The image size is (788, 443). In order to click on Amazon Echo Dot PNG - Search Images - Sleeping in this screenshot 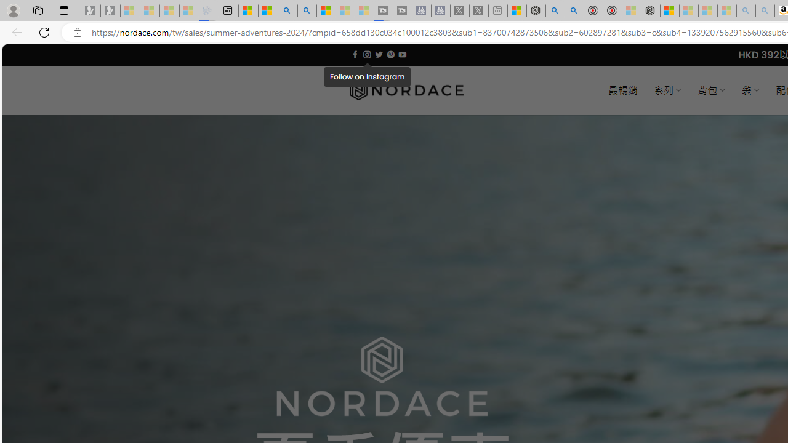, I will do `click(765, 11)`.